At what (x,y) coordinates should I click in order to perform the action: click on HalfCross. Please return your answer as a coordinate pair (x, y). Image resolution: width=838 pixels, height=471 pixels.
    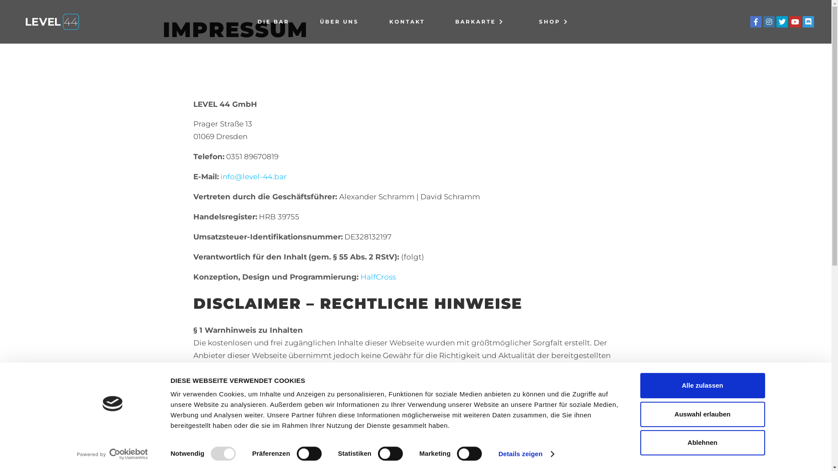
    Looking at the image, I should click on (378, 277).